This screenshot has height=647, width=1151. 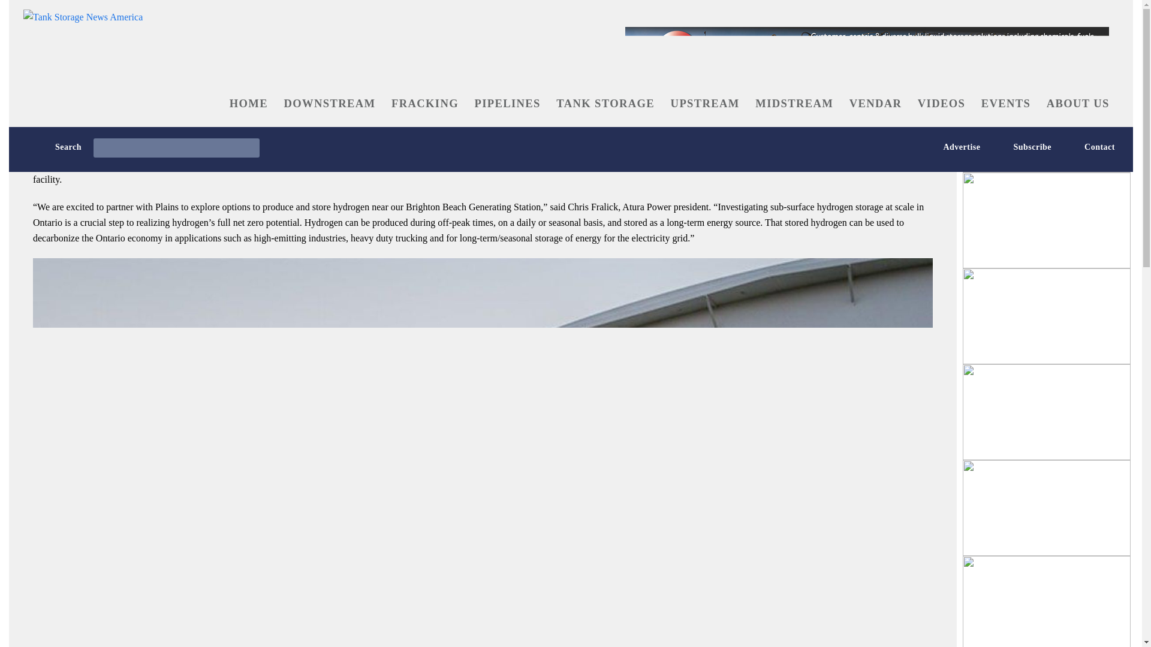 What do you see at coordinates (330, 103) in the screenshot?
I see `DOWNSTREAM` at bounding box center [330, 103].